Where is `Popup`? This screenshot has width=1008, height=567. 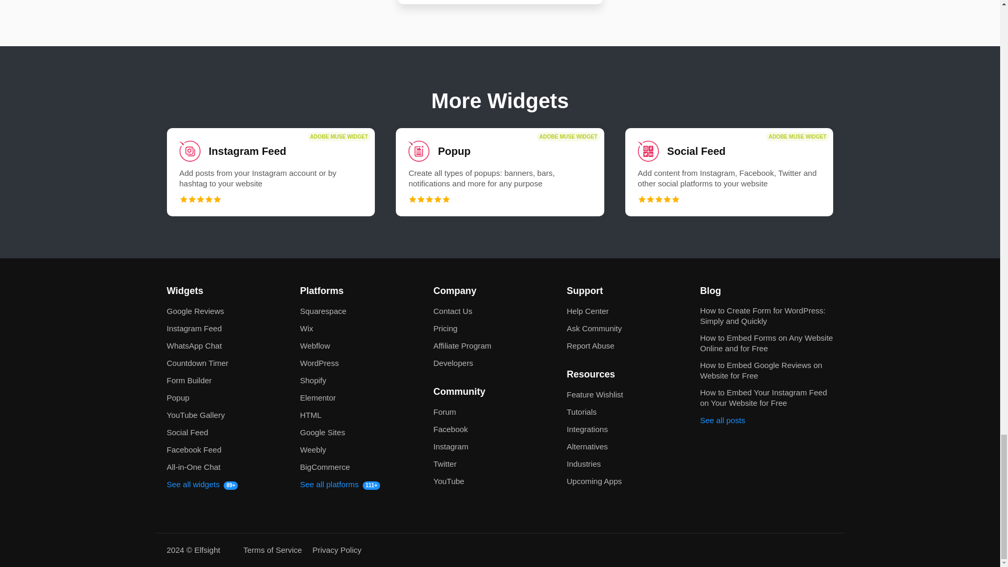
Popup is located at coordinates (500, 172).